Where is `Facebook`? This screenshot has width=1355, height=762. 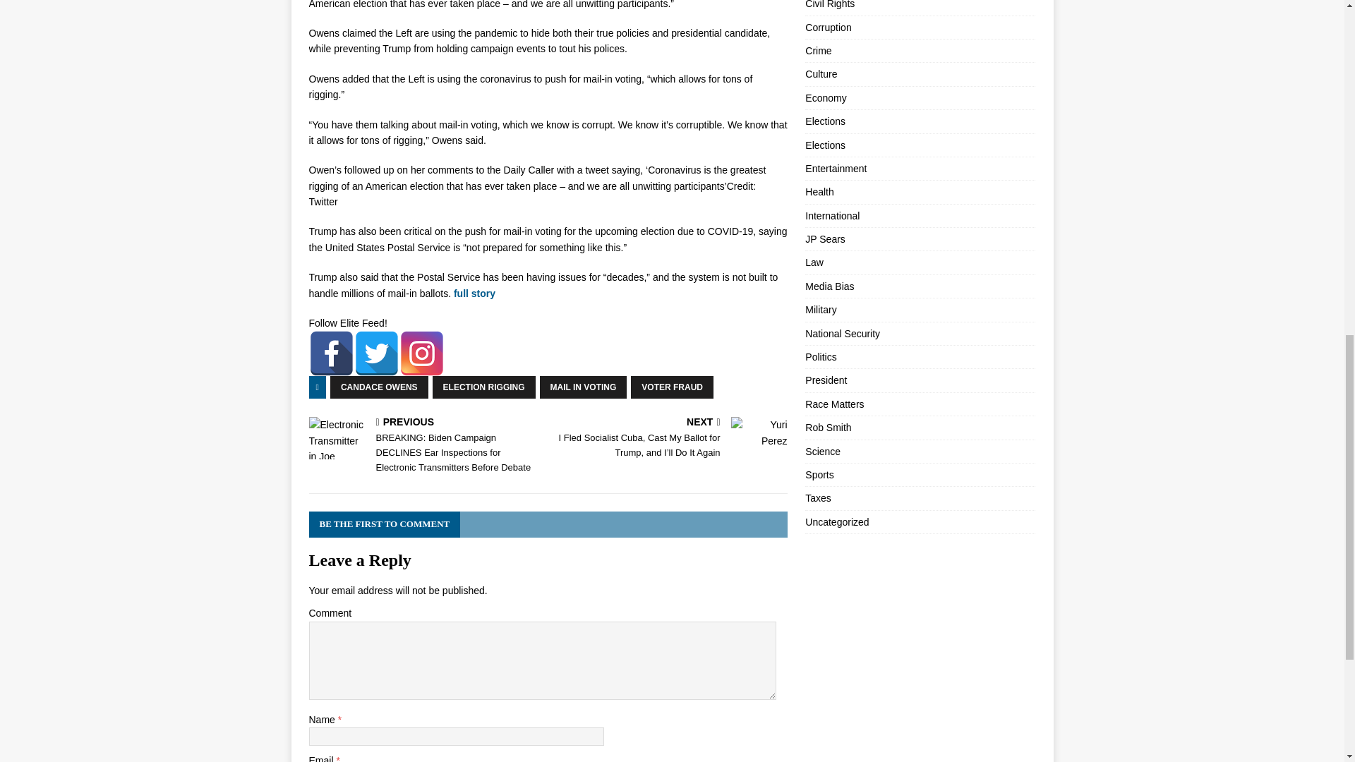
Facebook is located at coordinates (331, 353).